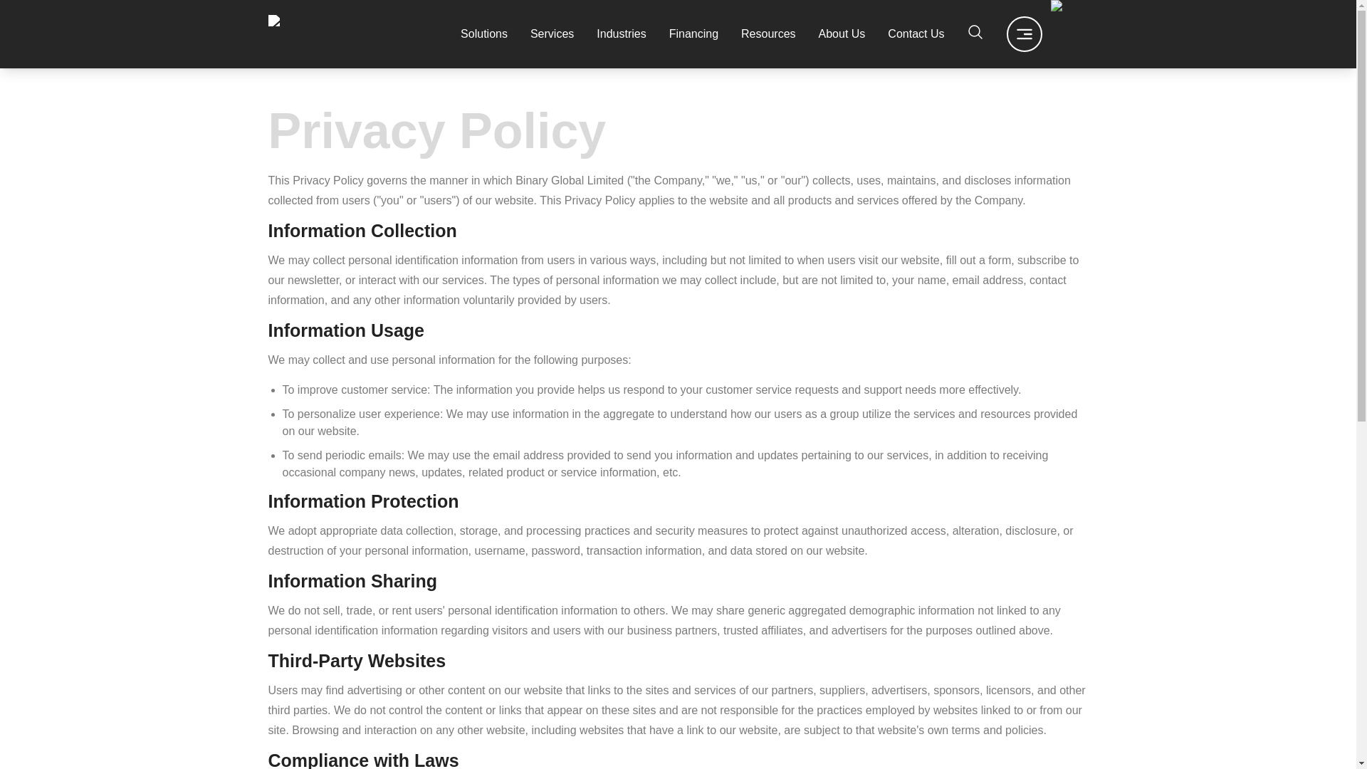 This screenshot has height=769, width=1367. What do you see at coordinates (693, 34) in the screenshot?
I see `Financing` at bounding box center [693, 34].